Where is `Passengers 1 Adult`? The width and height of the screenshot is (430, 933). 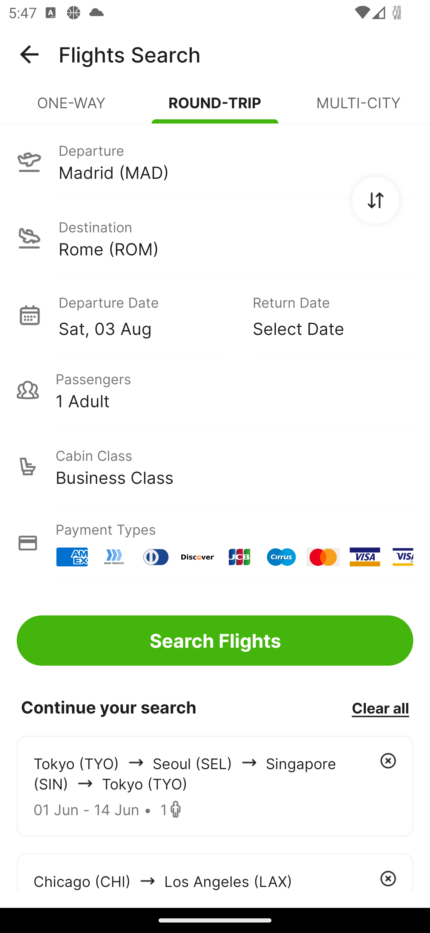
Passengers 1 Adult is located at coordinates (215, 390).